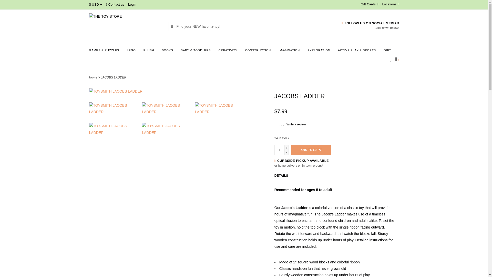 Image resolution: width=492 pixels, height=277 pixels. Describe the element at coordinates (96, 4) in the screenshot. I see `Currency` at that location.